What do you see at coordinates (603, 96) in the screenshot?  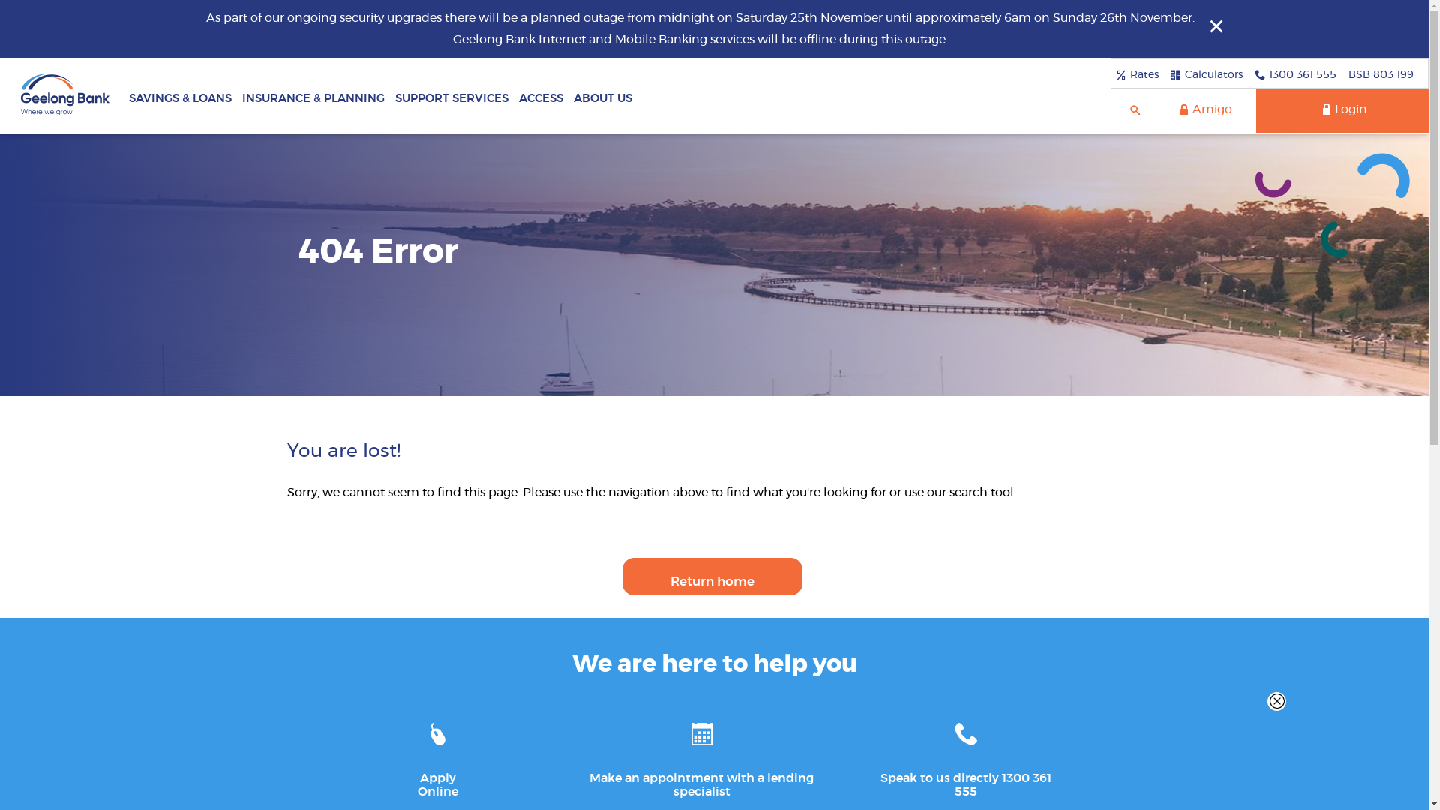 I see `ABOUT US` at bounding box center [603, 96].